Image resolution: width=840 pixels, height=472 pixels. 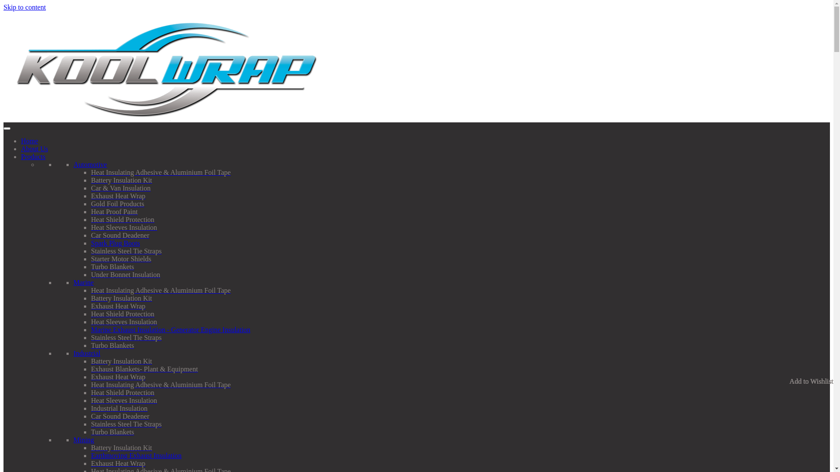 What do you see at coordinates (126, 424) in the screenshot?
I see `Stainless Steel Tie Straps` at bounding box center [126, 424].